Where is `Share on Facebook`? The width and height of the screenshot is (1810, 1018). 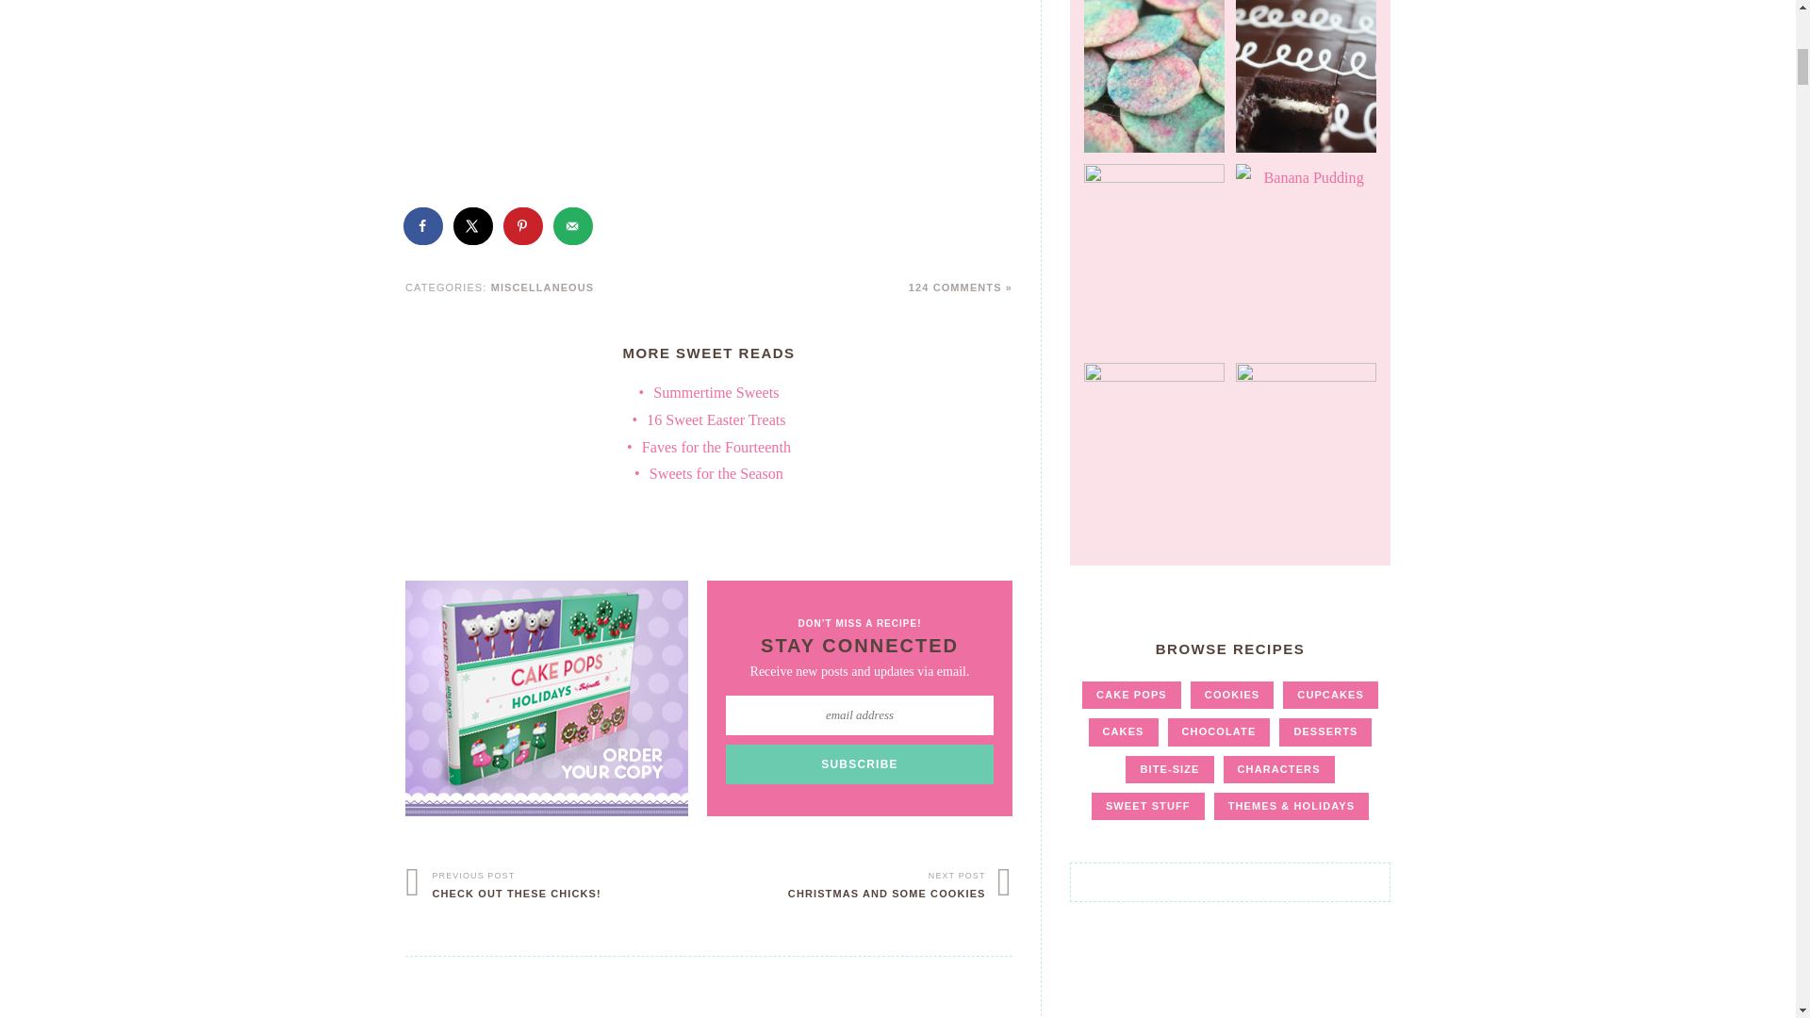 Share on Facebook is located at coordinates (424, 226).